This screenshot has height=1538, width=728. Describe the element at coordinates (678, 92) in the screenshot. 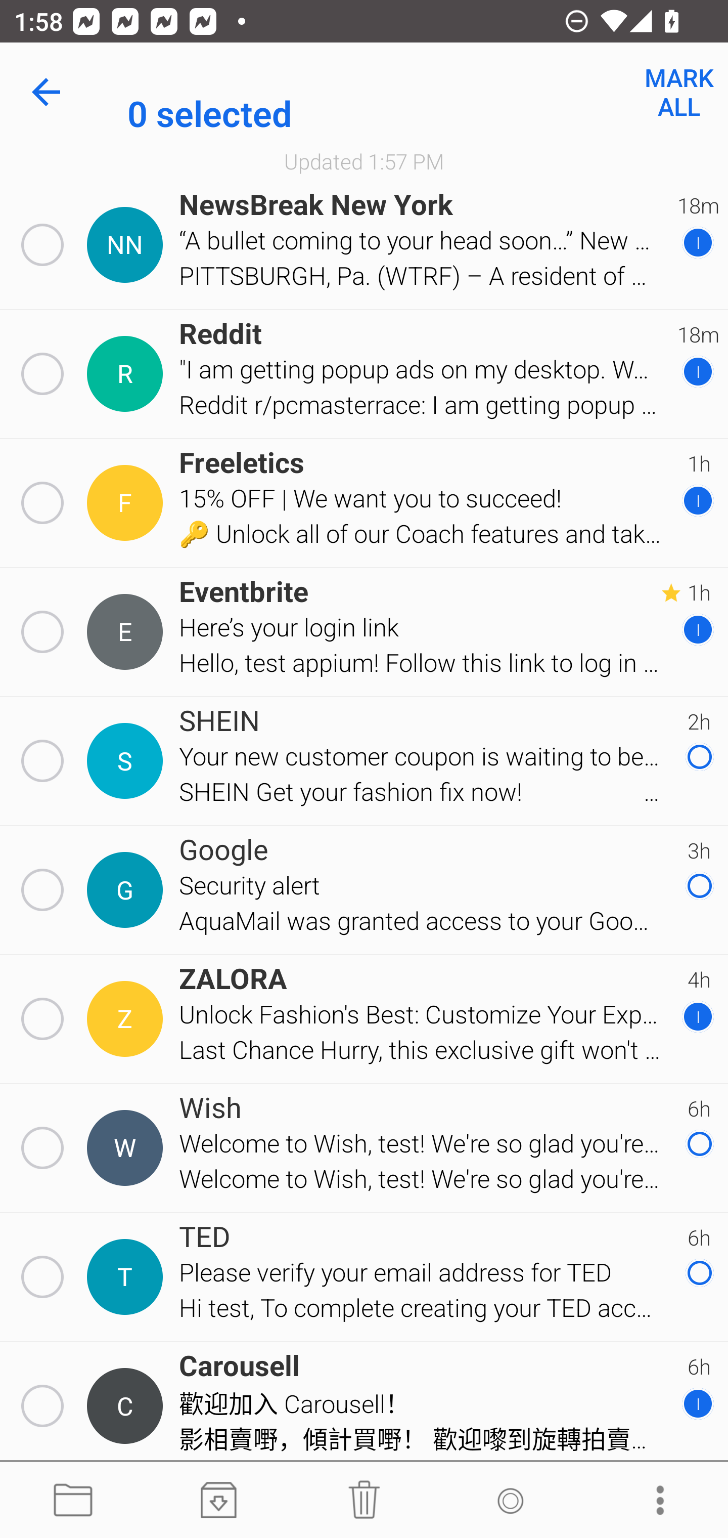

I see `MARK
ALL` at that location.